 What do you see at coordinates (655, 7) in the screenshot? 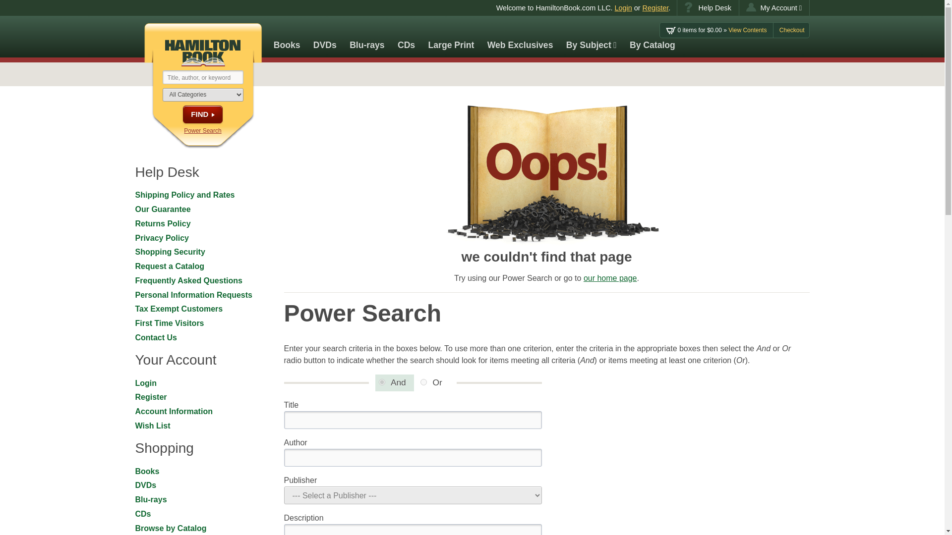
I see `Register` at bounding box center [655, 7].